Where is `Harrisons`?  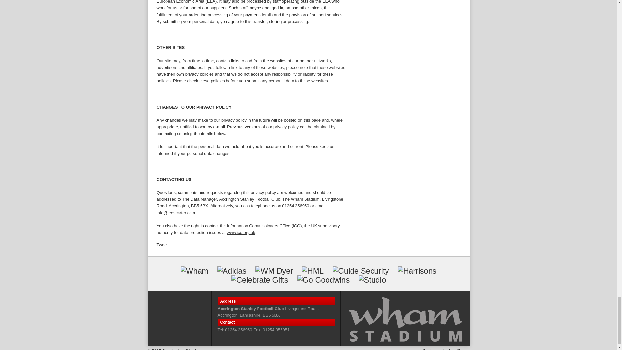
Harrisons is located at coordinates (417, 271).